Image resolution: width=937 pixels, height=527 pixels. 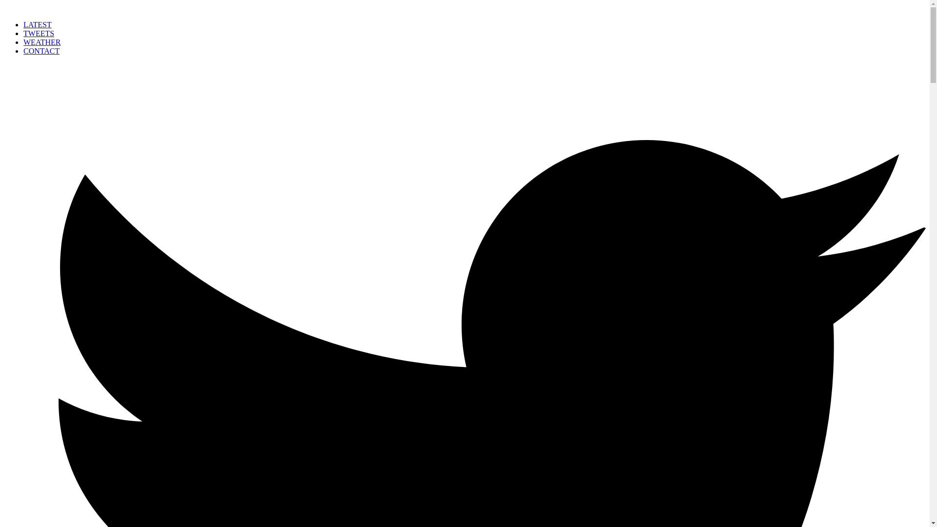 What do you see at coordinates (37, 24) in the screenshot?
I see `LATEST` at bounding box center [37, 24].